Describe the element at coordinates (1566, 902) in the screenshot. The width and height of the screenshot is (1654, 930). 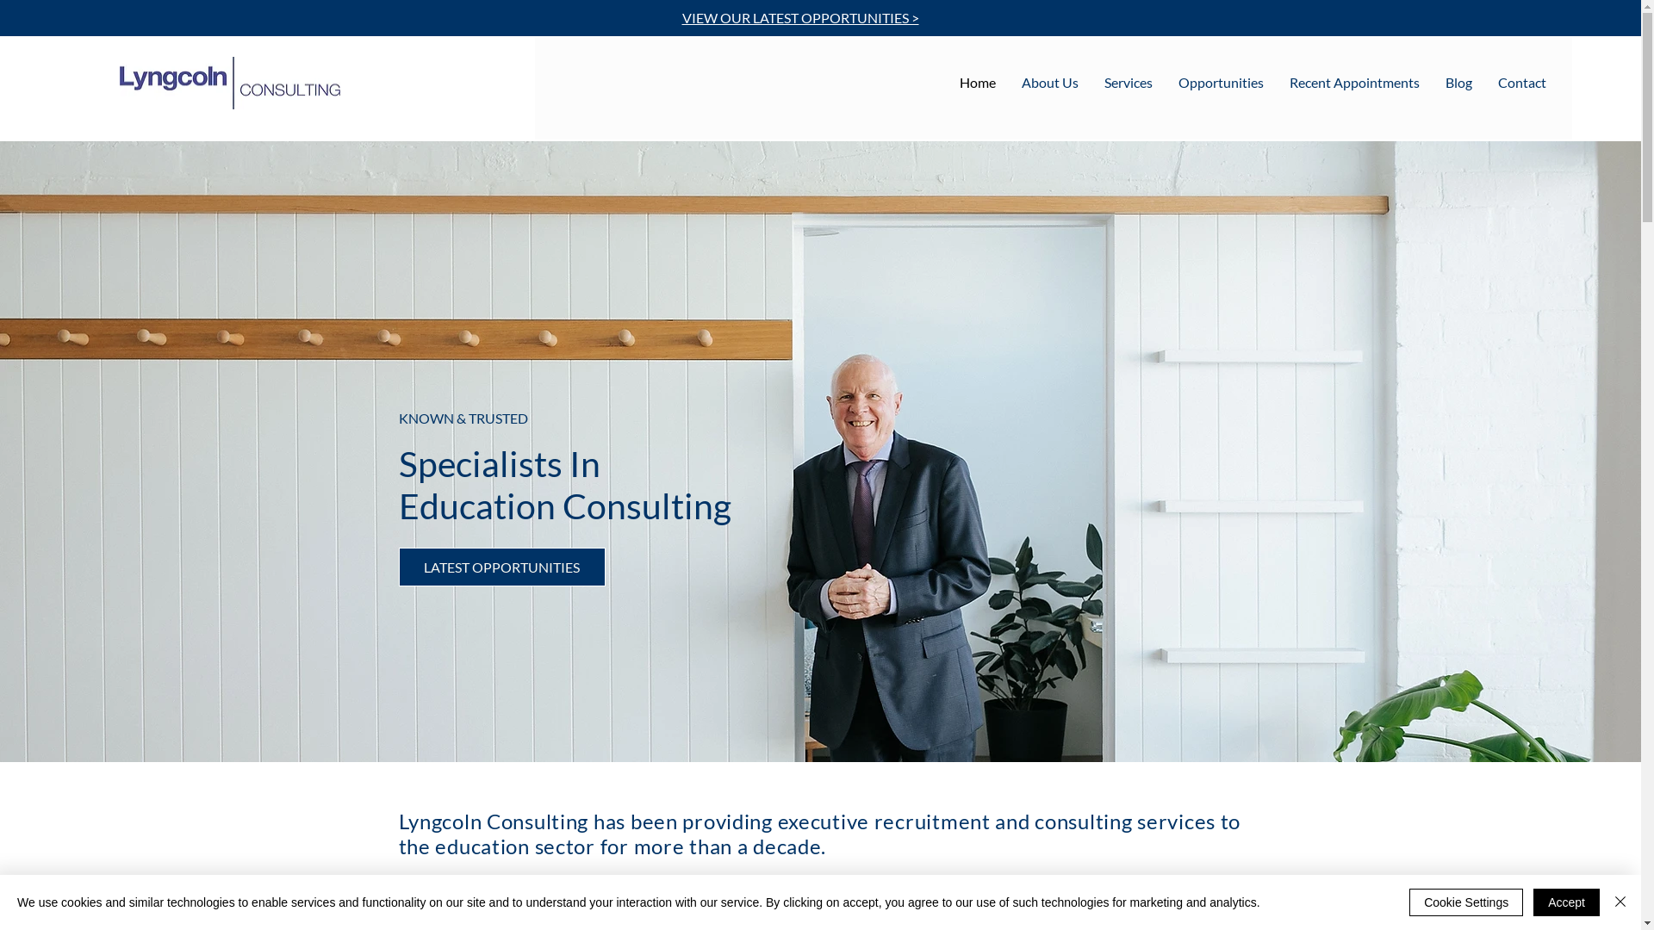
I see `Accept` at that location.